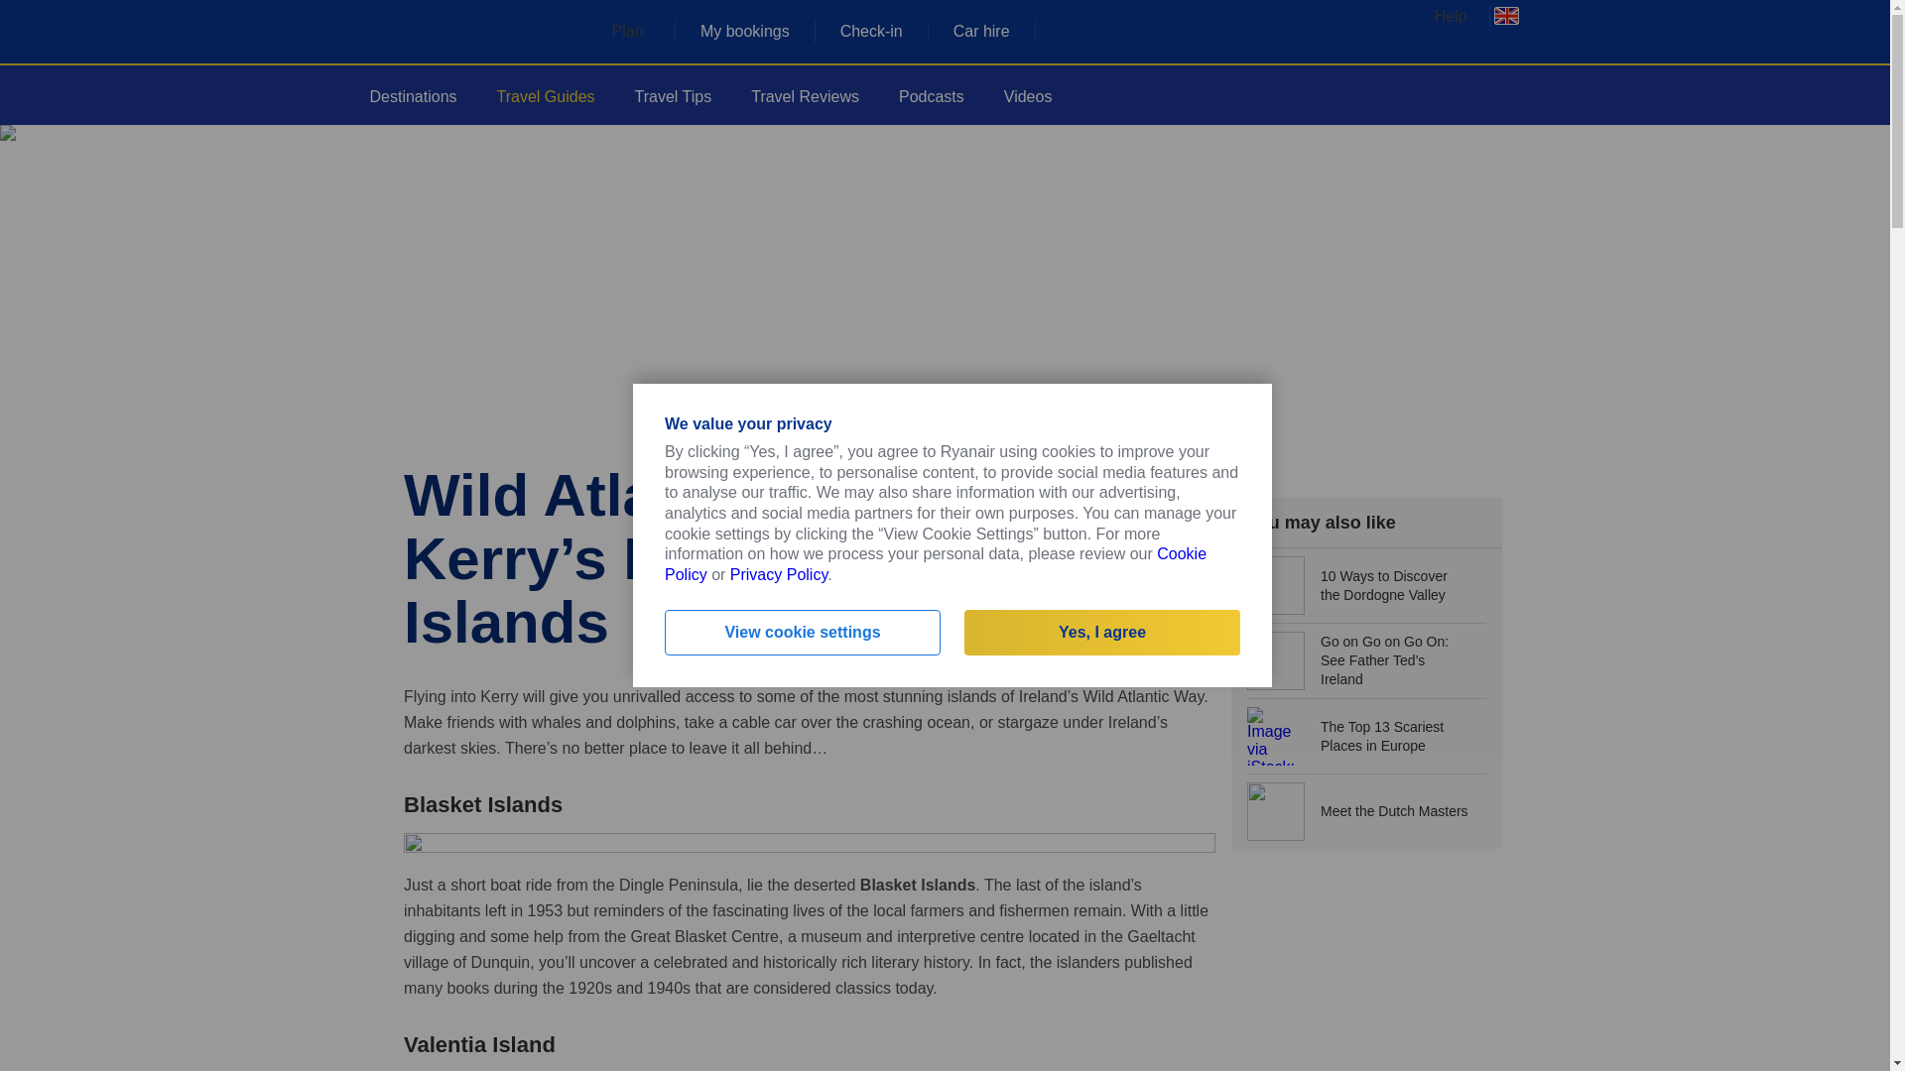 The height and width of the screenshot is (1071, 1905). What do you see at coordinates (1366, 585) in the screenshot?
I see `10 Ways to Discover the Dordogne Valley` at bounding box center [1366, 585].